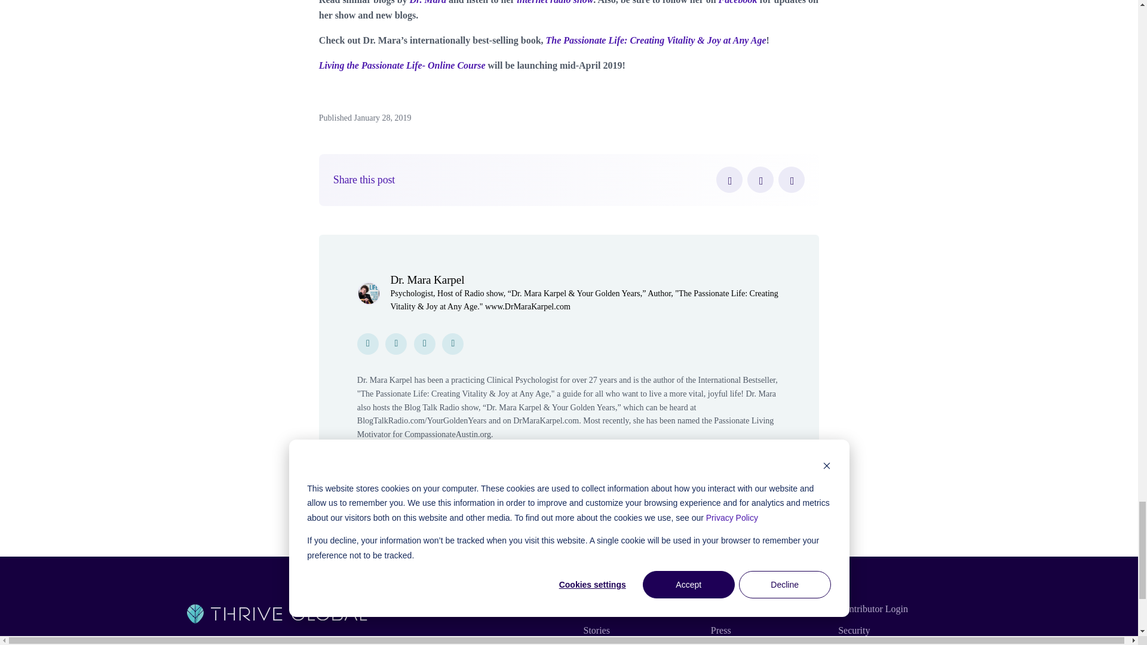  Describe the element at coordinates (729, 179) in the screenshot. I see `Facebook` at that location.